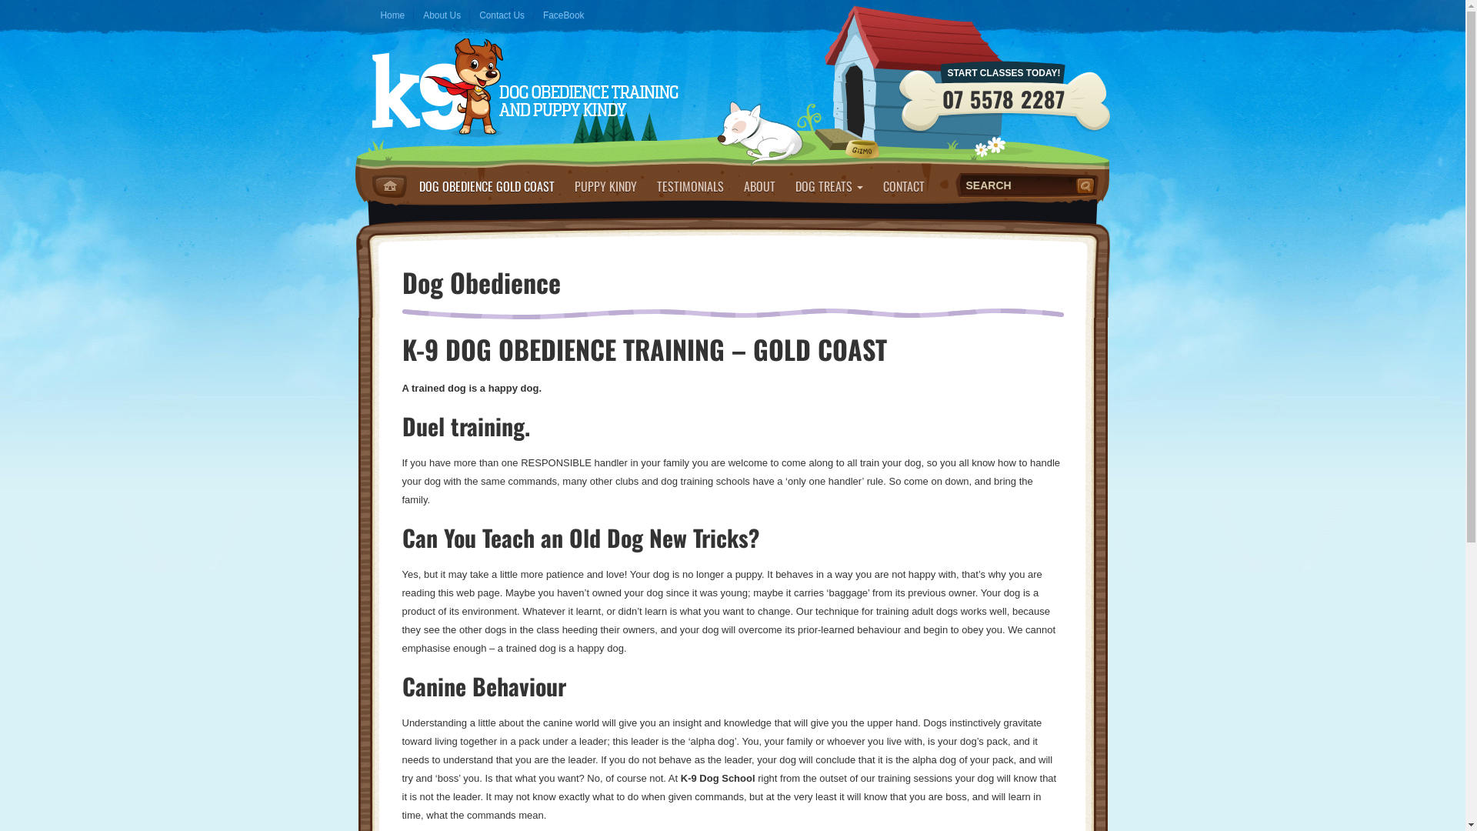 The image size is (1477, 831). Describe the element at coordinates (502, 15) in the screenshot. I see `Contact Us` at that location.